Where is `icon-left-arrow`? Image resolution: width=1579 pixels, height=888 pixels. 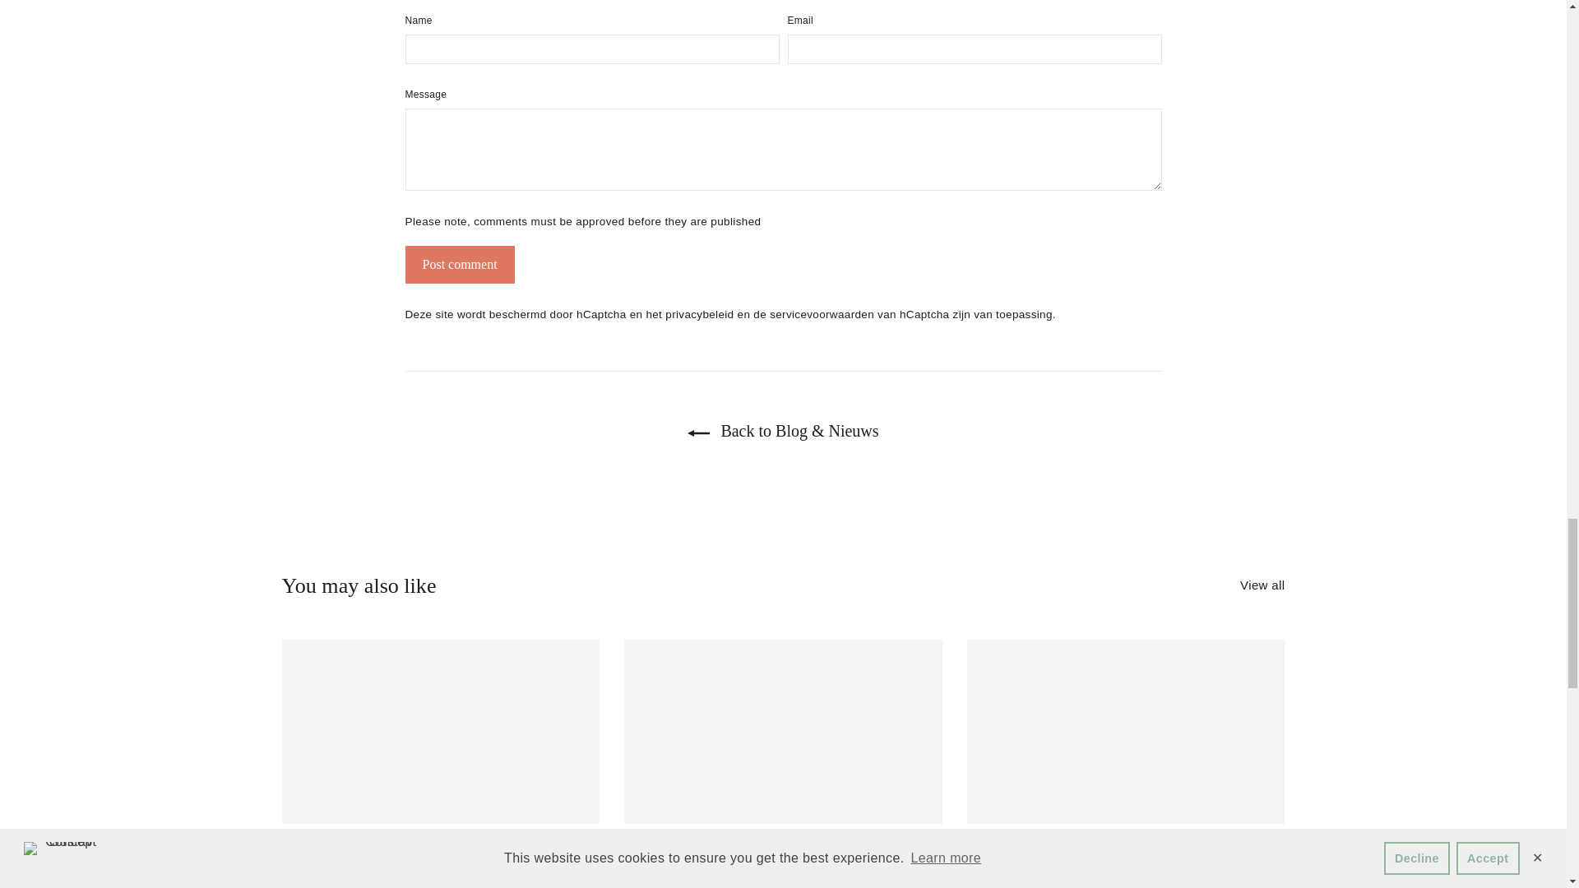
icon-left-arrow is located at coordinates (697, 441).